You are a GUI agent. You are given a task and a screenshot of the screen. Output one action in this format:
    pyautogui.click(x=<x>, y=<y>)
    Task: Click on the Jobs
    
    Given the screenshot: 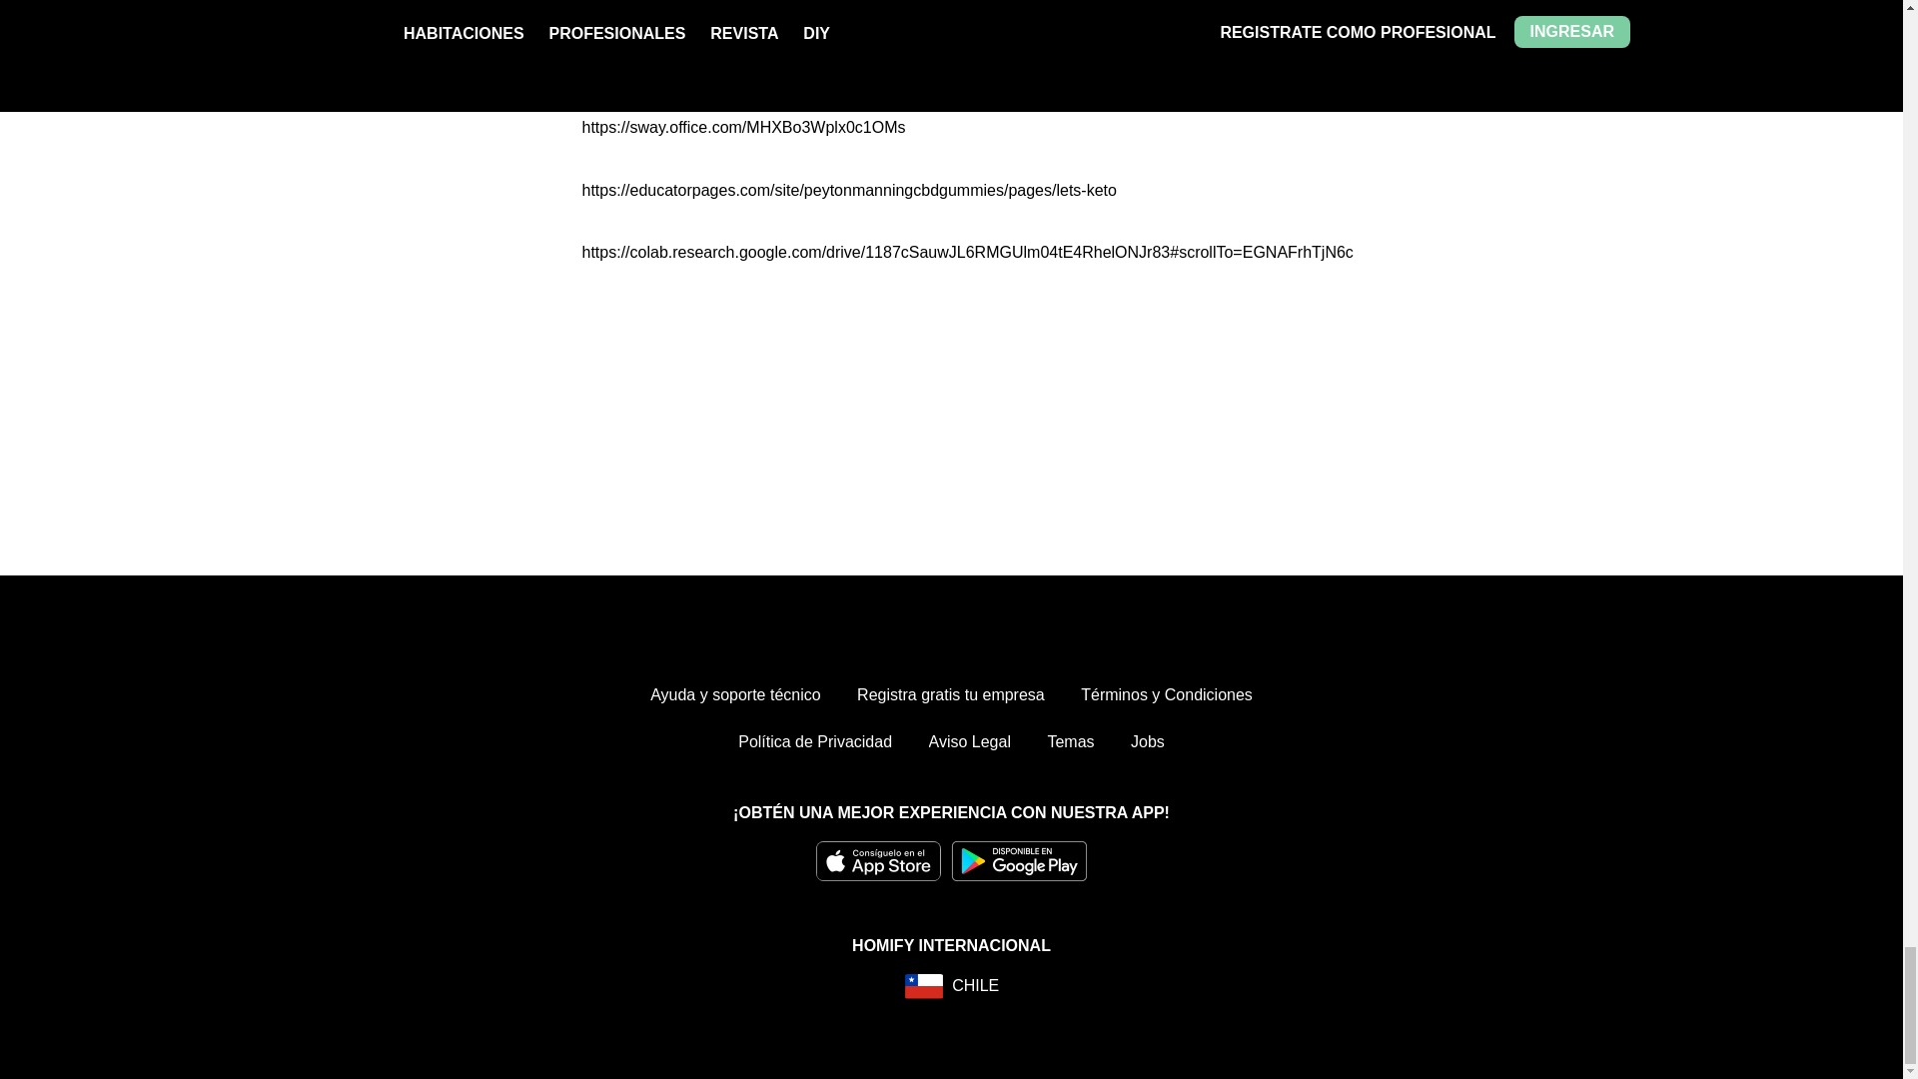 What is the action you would take?
    pyautogui.click(x=1147, y=741)
    